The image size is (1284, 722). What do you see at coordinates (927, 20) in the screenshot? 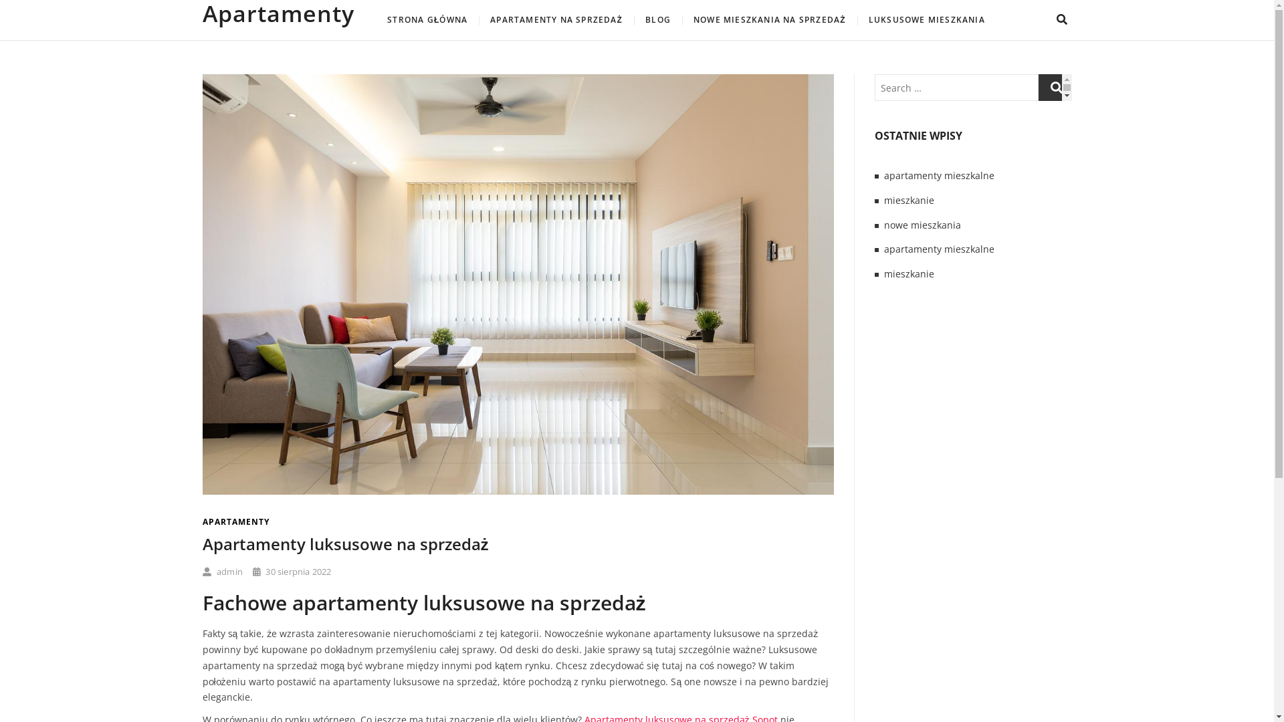
I see `LUKSUSOWE MIESZKANIA` at bounding box center [927, 20].